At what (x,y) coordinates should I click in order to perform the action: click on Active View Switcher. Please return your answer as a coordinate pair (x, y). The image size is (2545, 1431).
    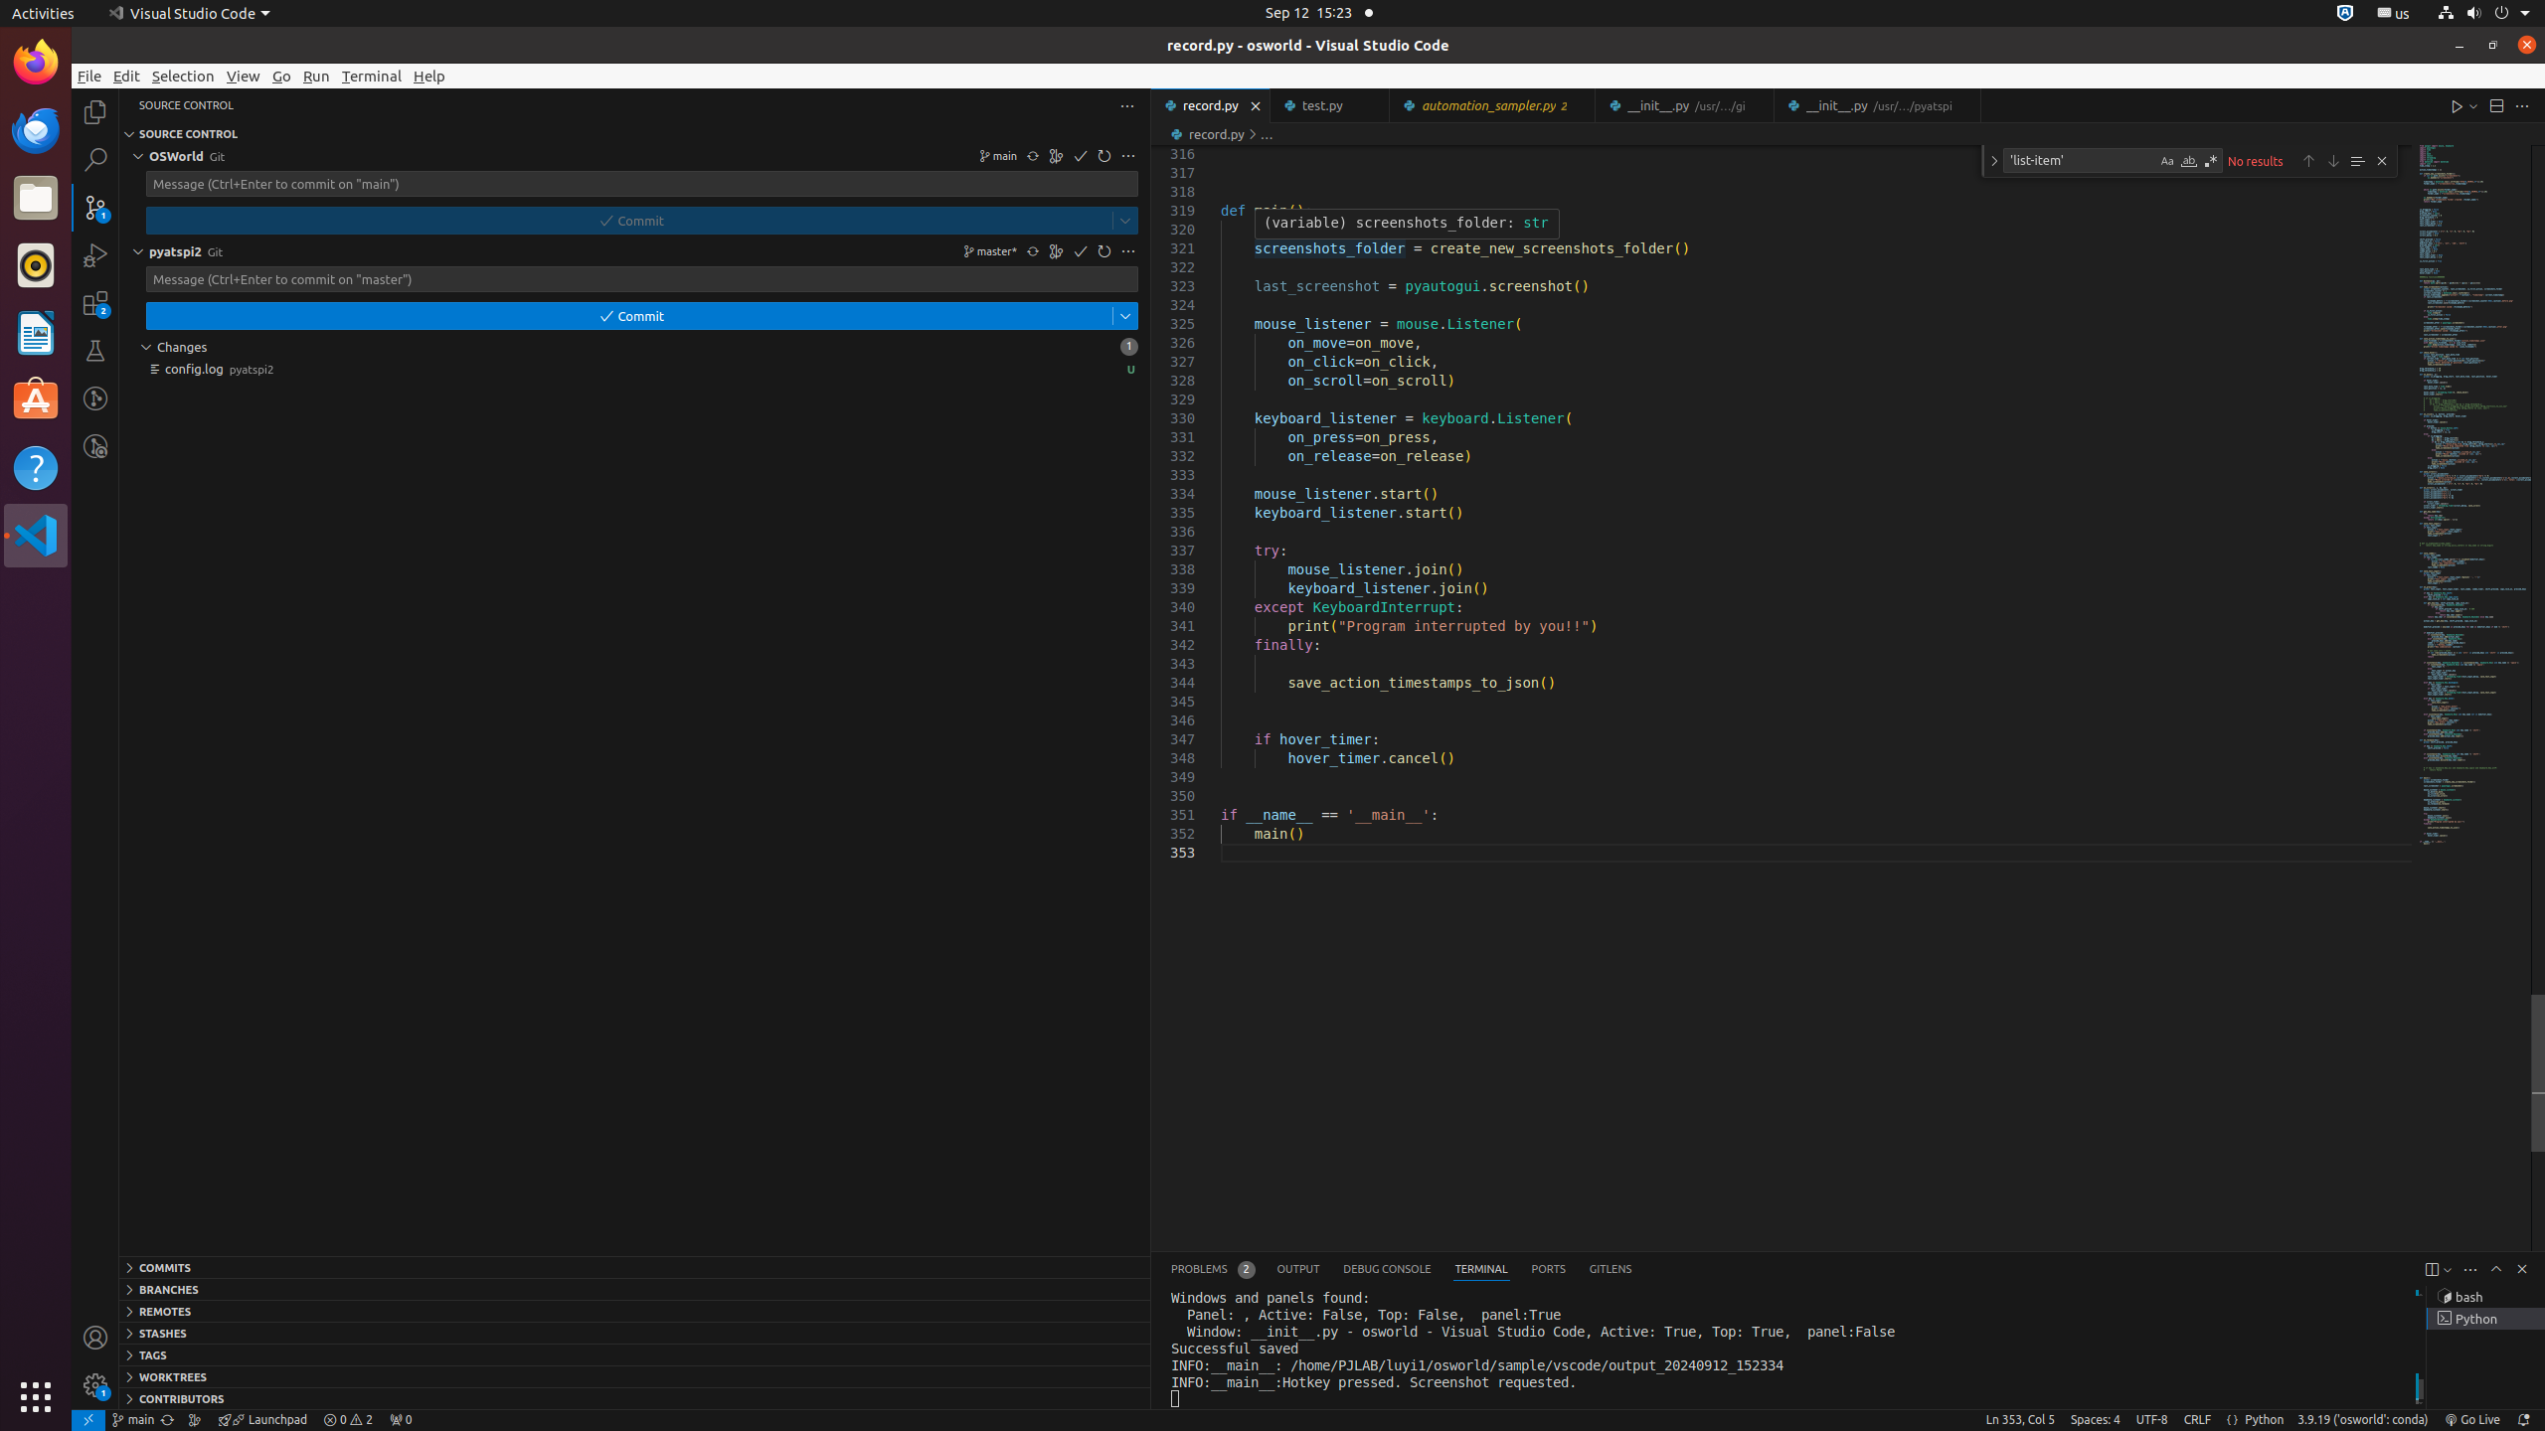
    Looking at the image, I should click on (1402, 1270).